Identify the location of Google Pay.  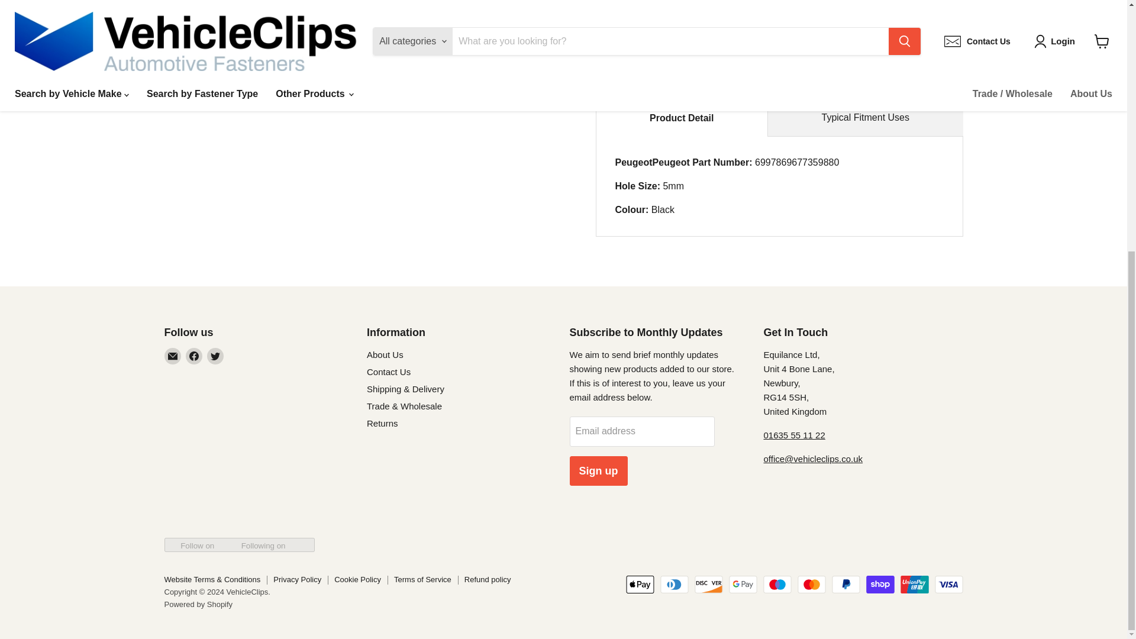
(743, 585).